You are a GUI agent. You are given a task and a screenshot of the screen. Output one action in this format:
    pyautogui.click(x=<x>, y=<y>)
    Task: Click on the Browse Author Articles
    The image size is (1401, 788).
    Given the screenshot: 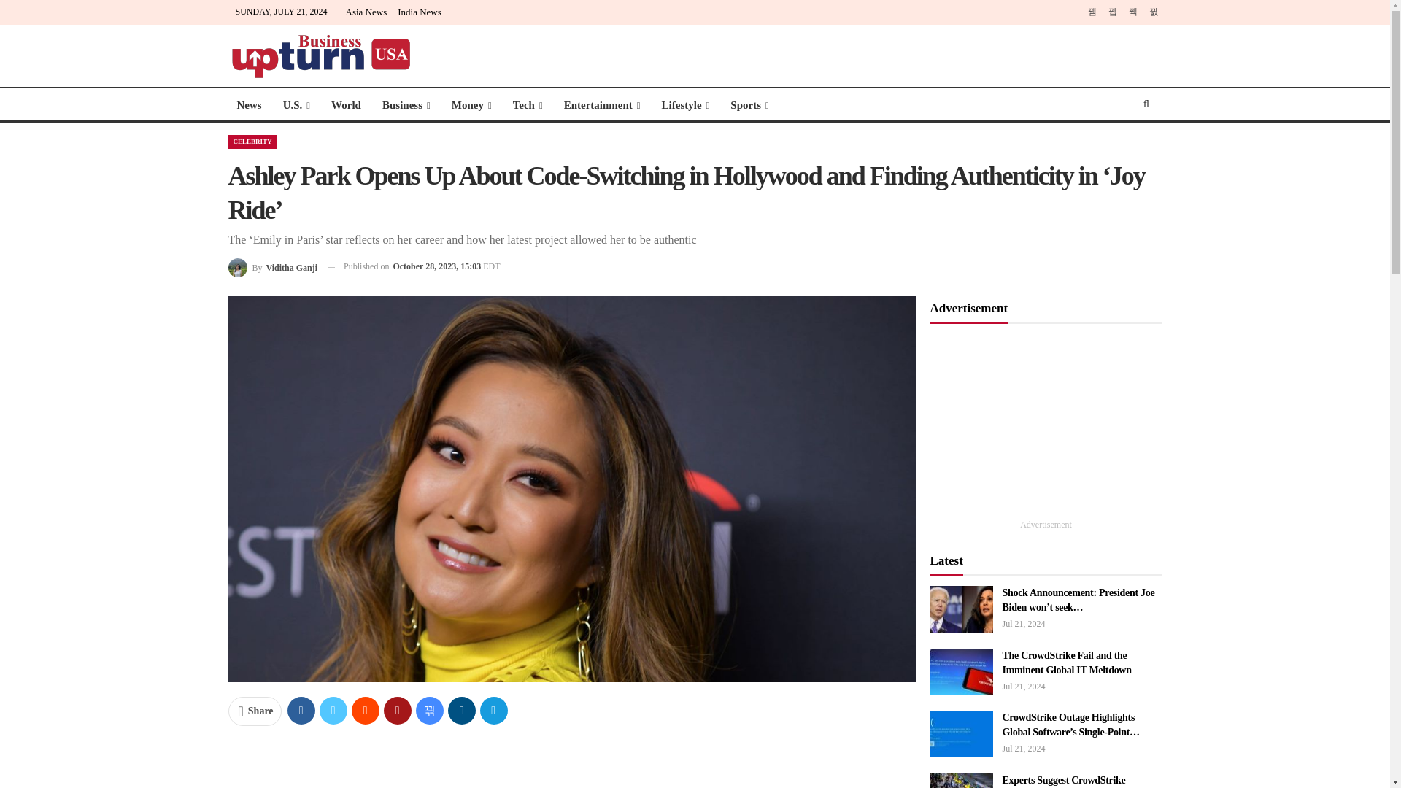 What is the action you would take?
    pyautogui.click(x=272, y=267)
    